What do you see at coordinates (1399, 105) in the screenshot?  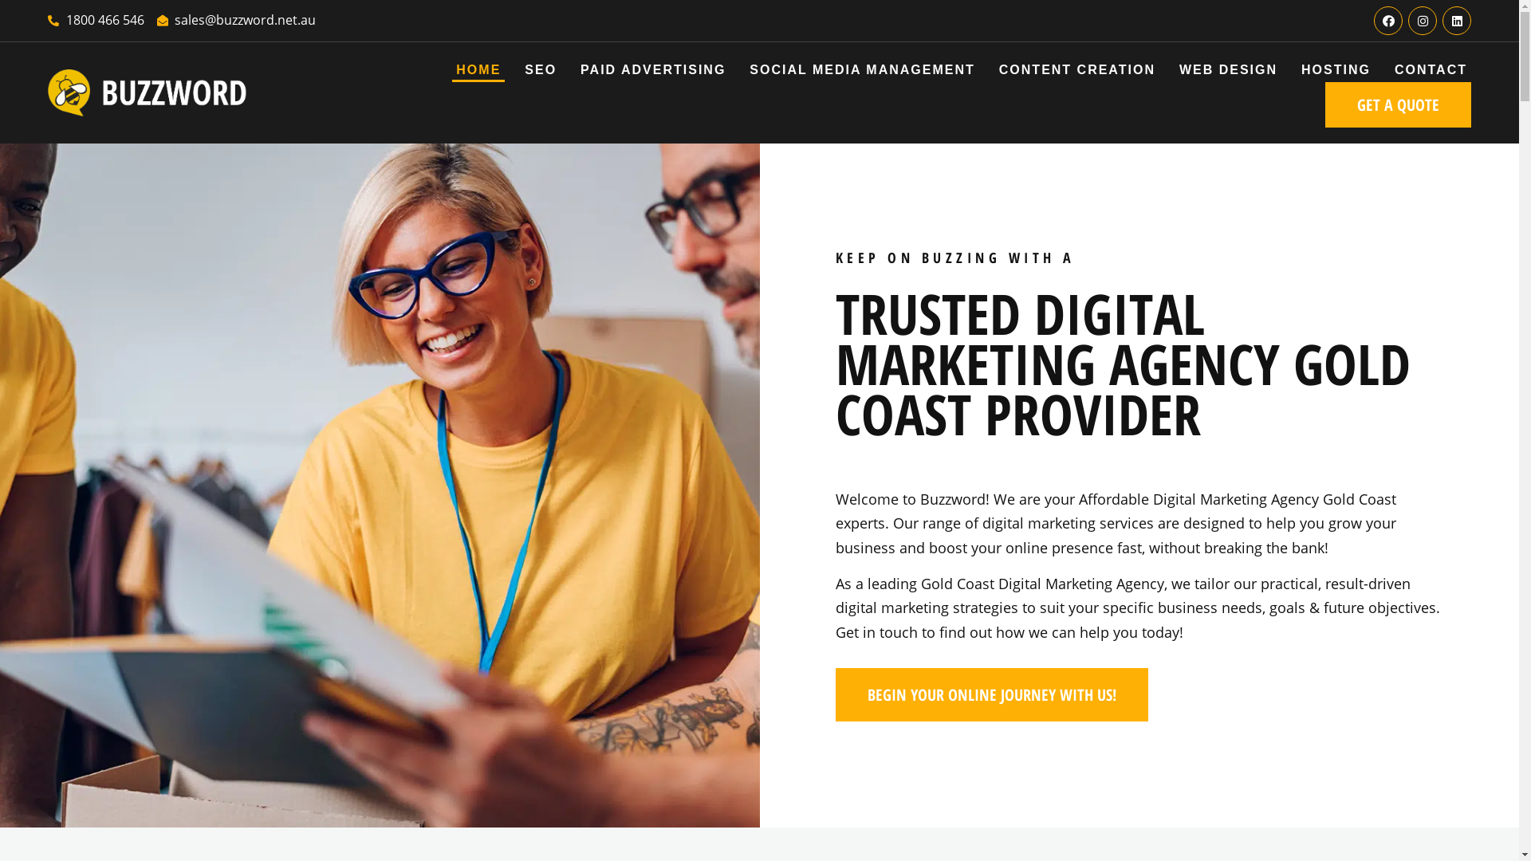 I see `GET A QUOTE` at bounding box center [1399, 105].